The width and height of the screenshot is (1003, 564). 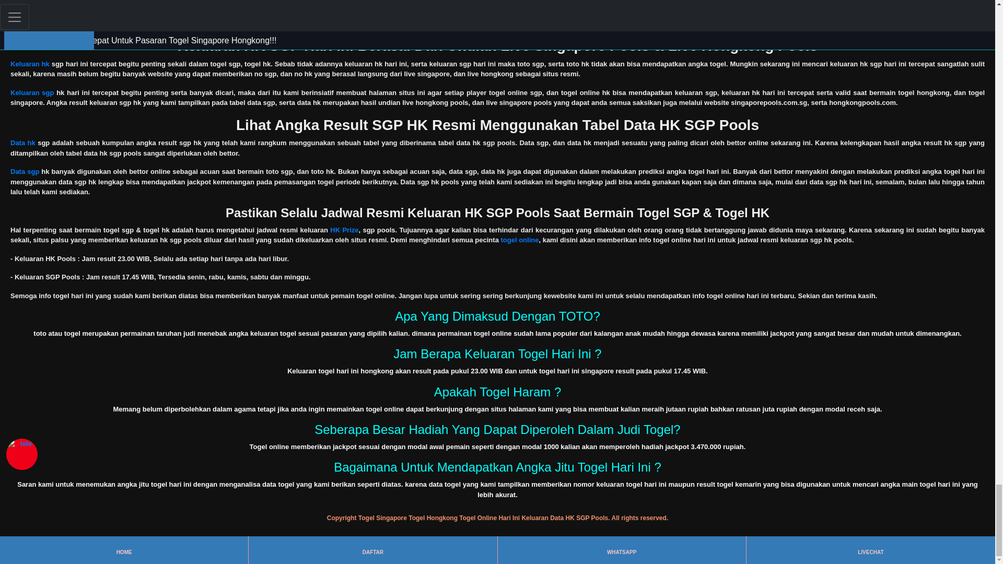 I want to click on togel online, so click(x=519, y=240).